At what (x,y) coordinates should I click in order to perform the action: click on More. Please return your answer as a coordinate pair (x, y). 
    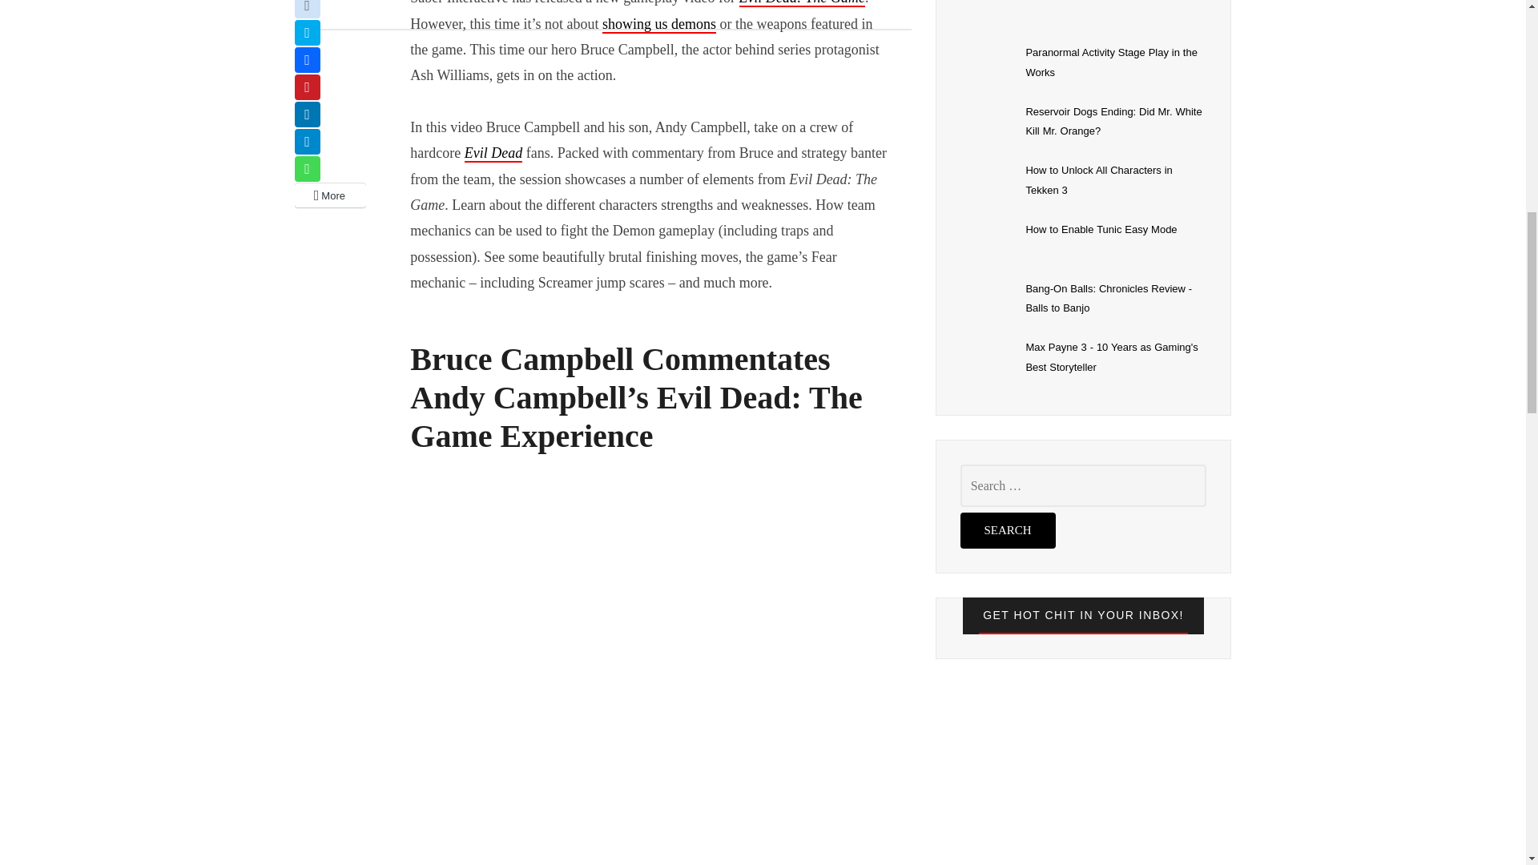
    Looking at the image, I should click on (331, 195).